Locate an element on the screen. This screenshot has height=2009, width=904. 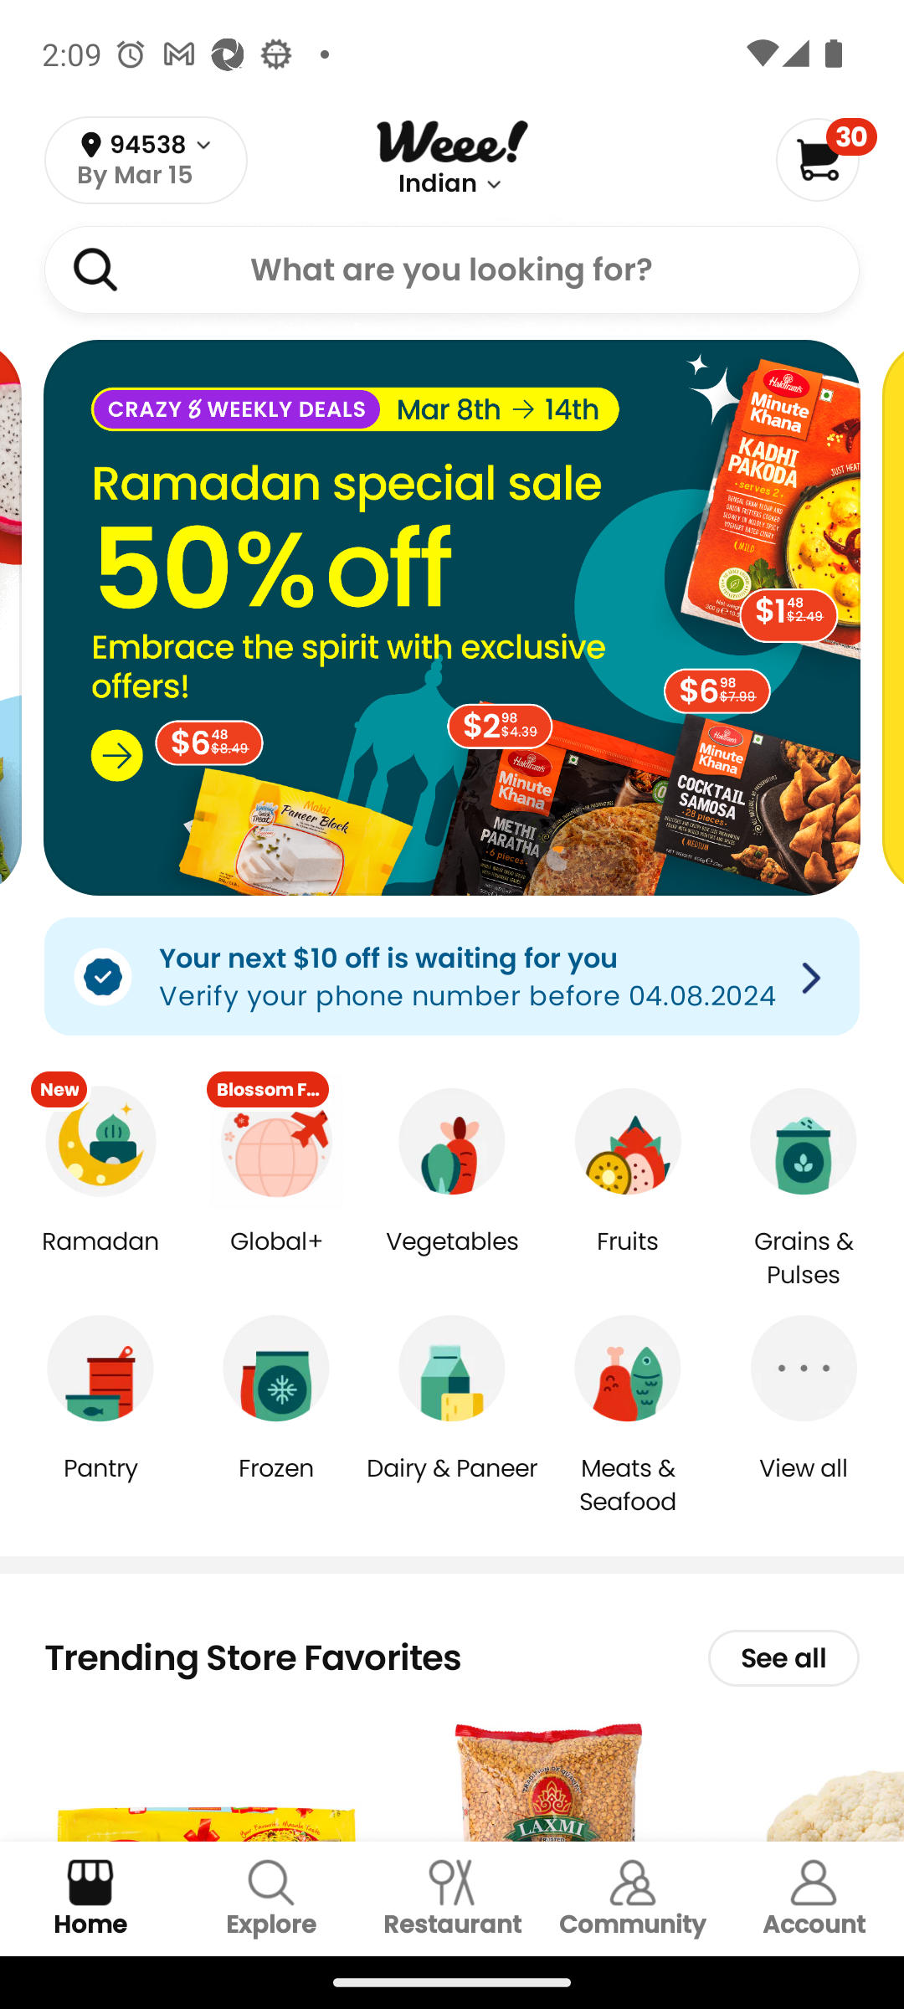
Dairy & Paneer is located at coordinates (452, 1485).